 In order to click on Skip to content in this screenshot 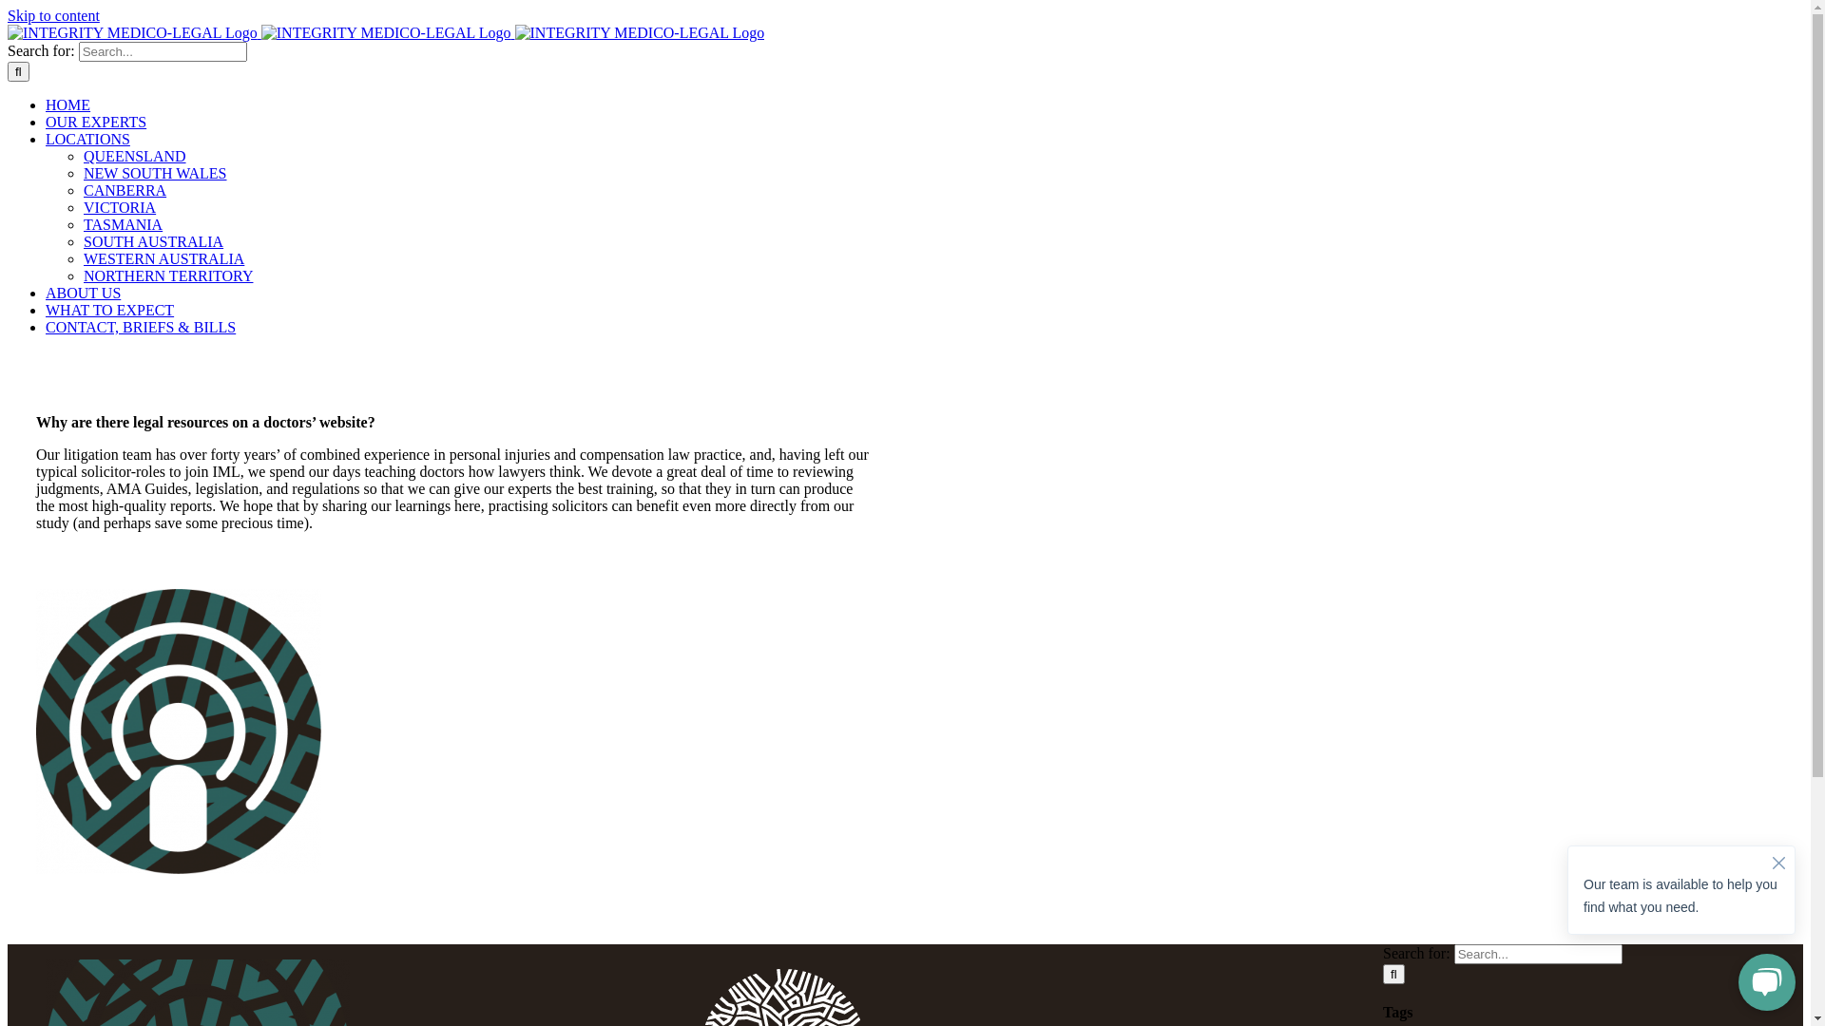, I will do `click(53, 15)`.